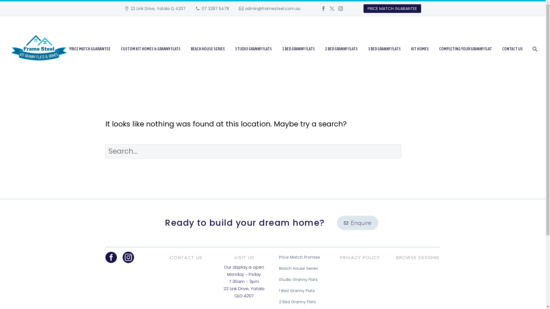  I want to click on Studio Granny Flats, so click(302, 280).